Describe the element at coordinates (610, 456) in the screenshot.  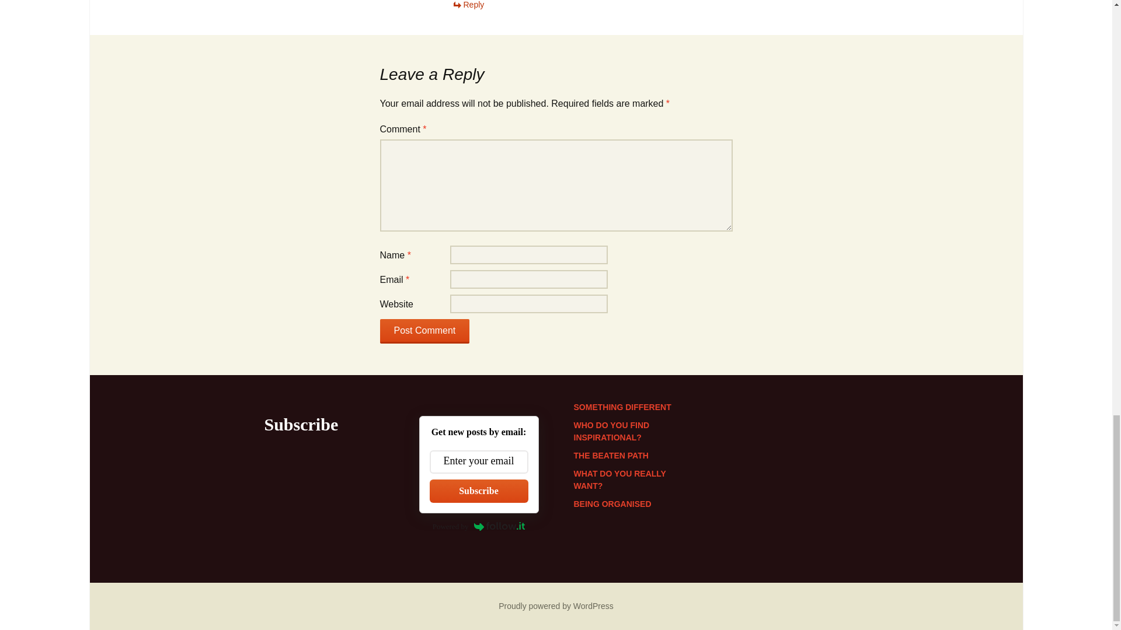
I see `THE BEATEN PATH` at that location.